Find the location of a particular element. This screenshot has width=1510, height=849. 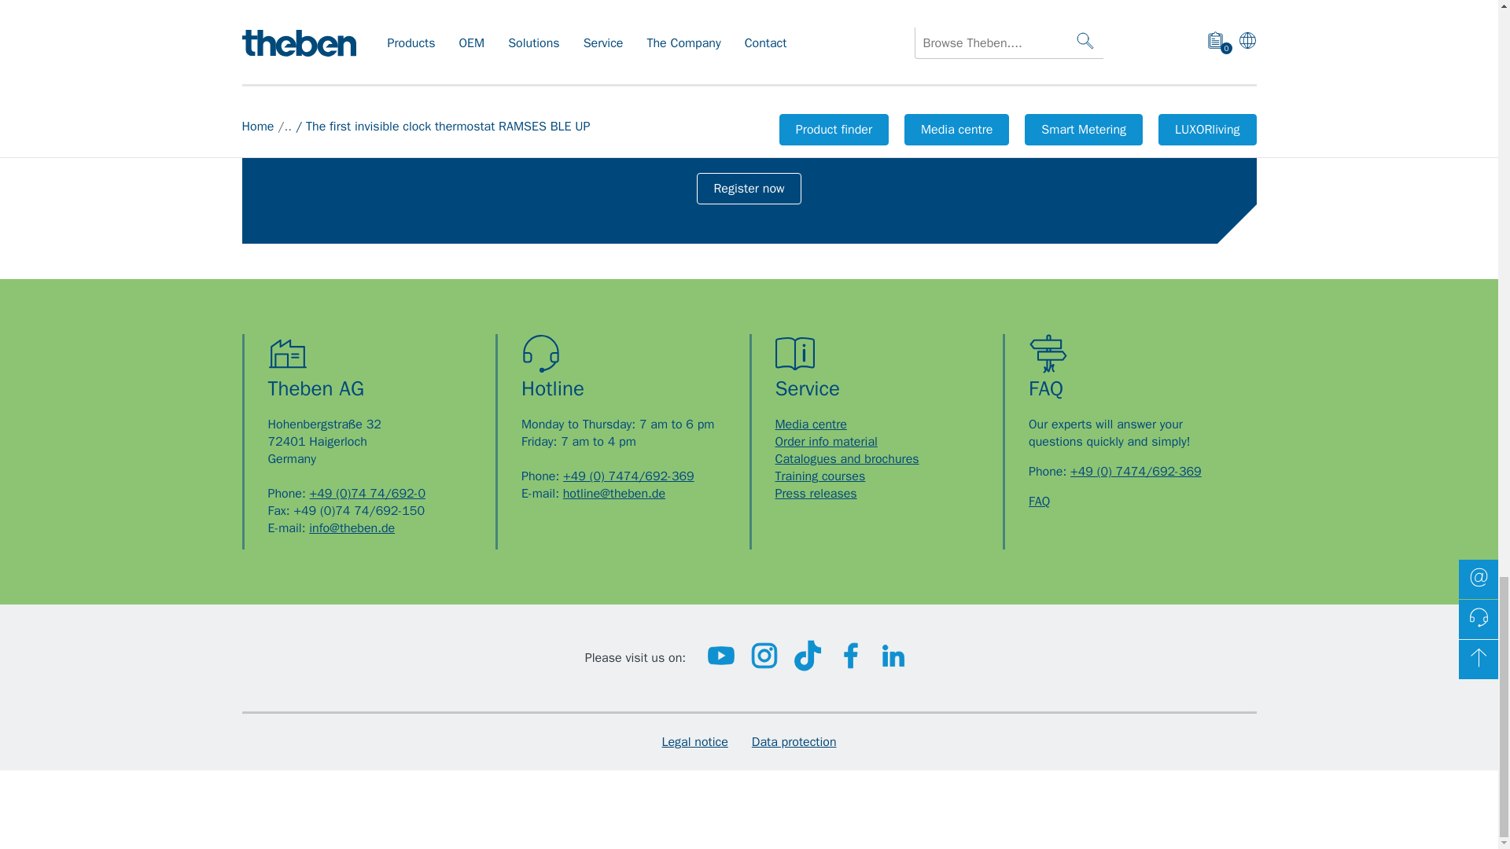

Facebook is located at coordinates (851, 667).